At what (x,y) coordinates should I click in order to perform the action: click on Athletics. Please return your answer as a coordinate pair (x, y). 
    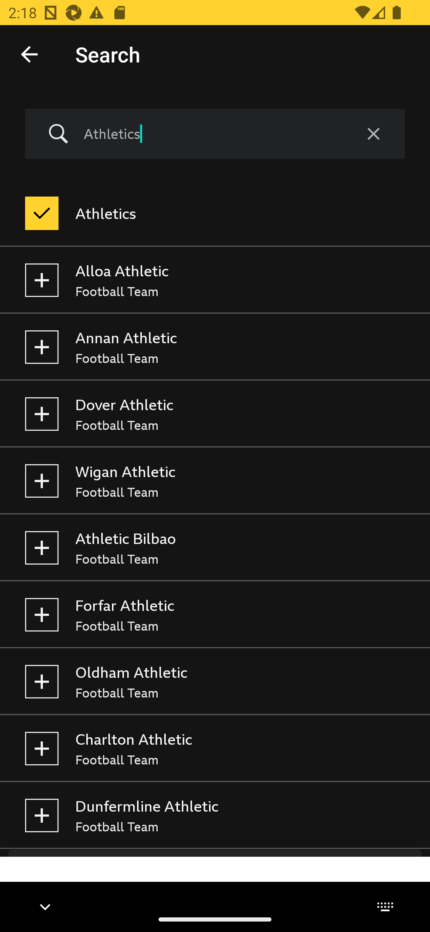
    Looking at the image, I should click on (213, 134).